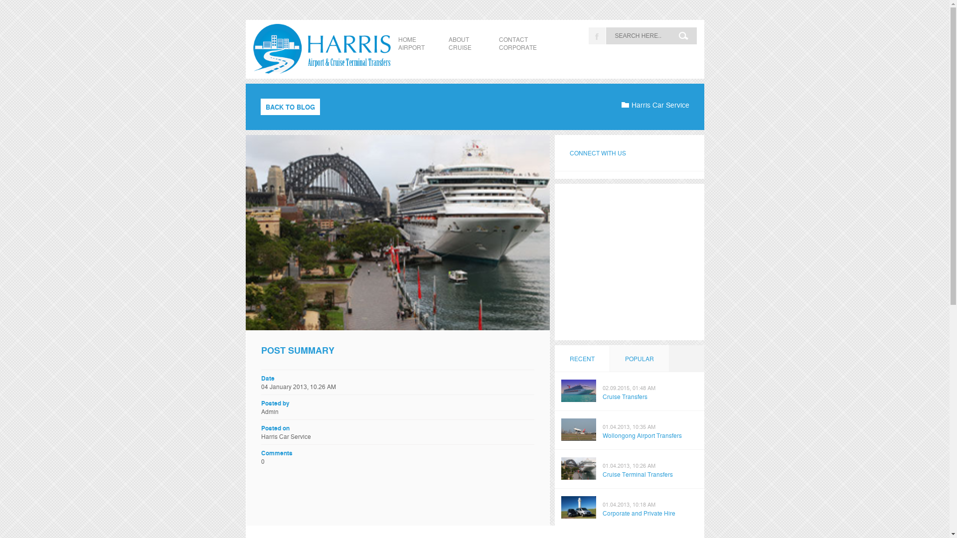 The height and width of the screenshot is (538, 957). I want to click on CRUISE, so click(460, 47).